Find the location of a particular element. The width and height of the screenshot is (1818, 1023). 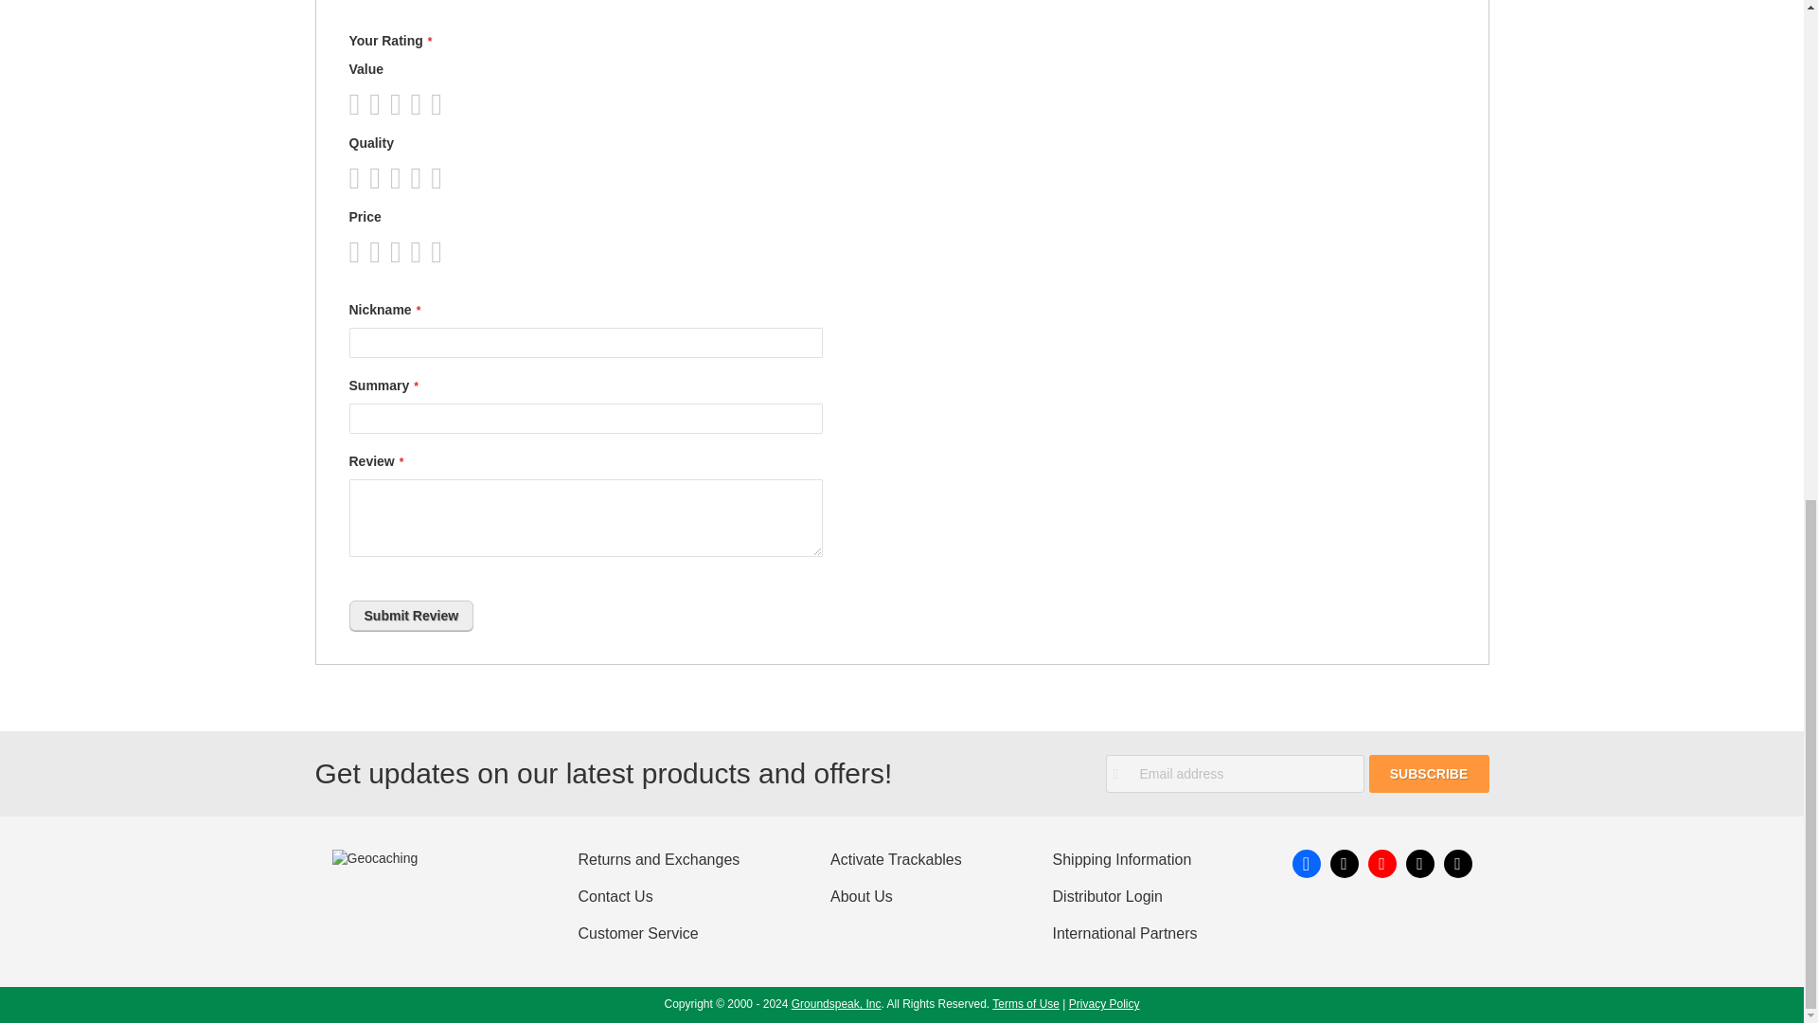

3 stars is located at coordinates (379, 104).